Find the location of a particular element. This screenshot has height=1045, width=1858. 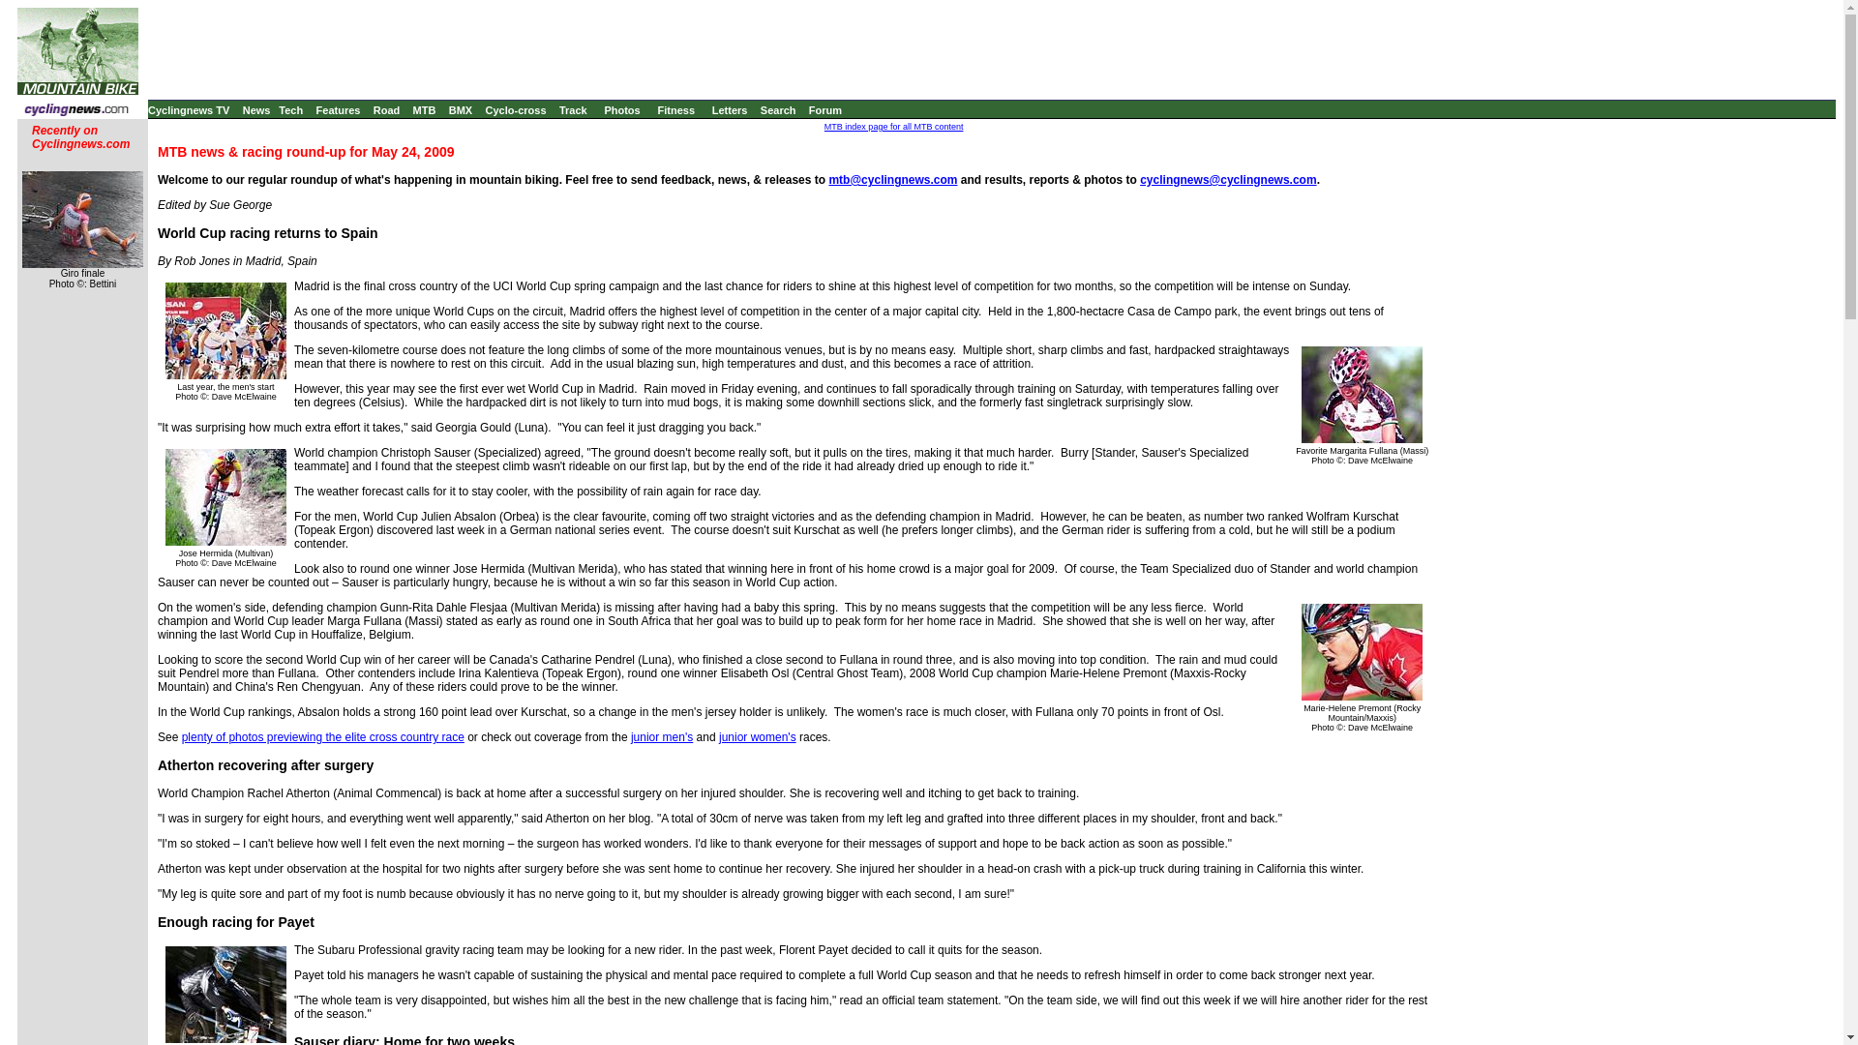

Photos is located at coordinates (621, 110).